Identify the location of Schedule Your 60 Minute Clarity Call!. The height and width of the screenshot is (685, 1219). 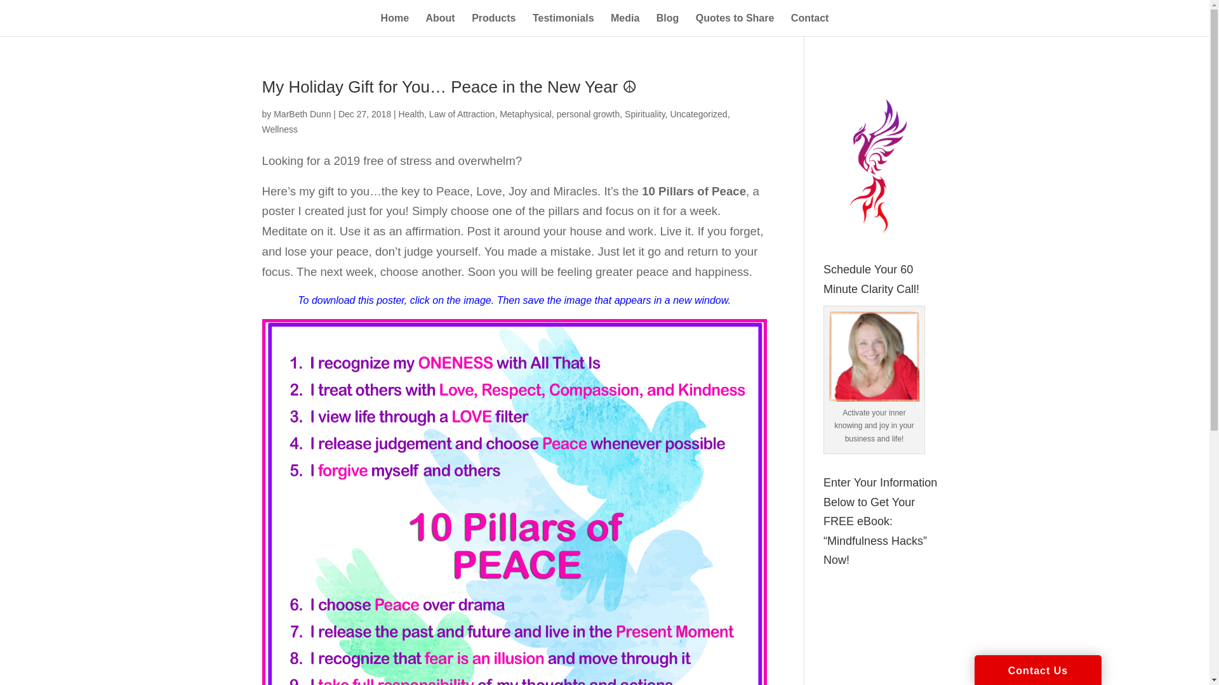
(874, 356).